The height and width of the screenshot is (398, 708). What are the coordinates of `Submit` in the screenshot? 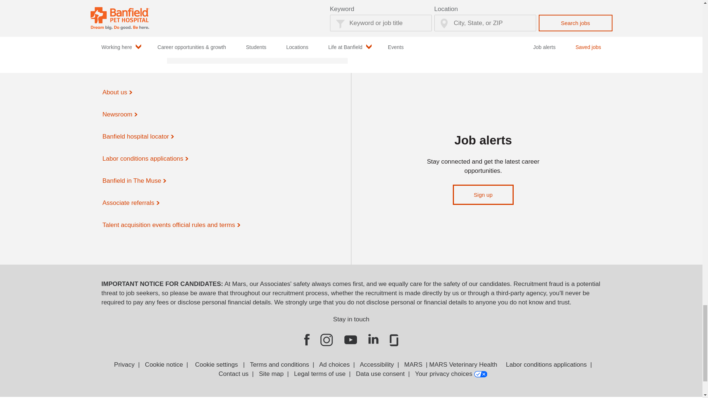 It's located at (201, 38).